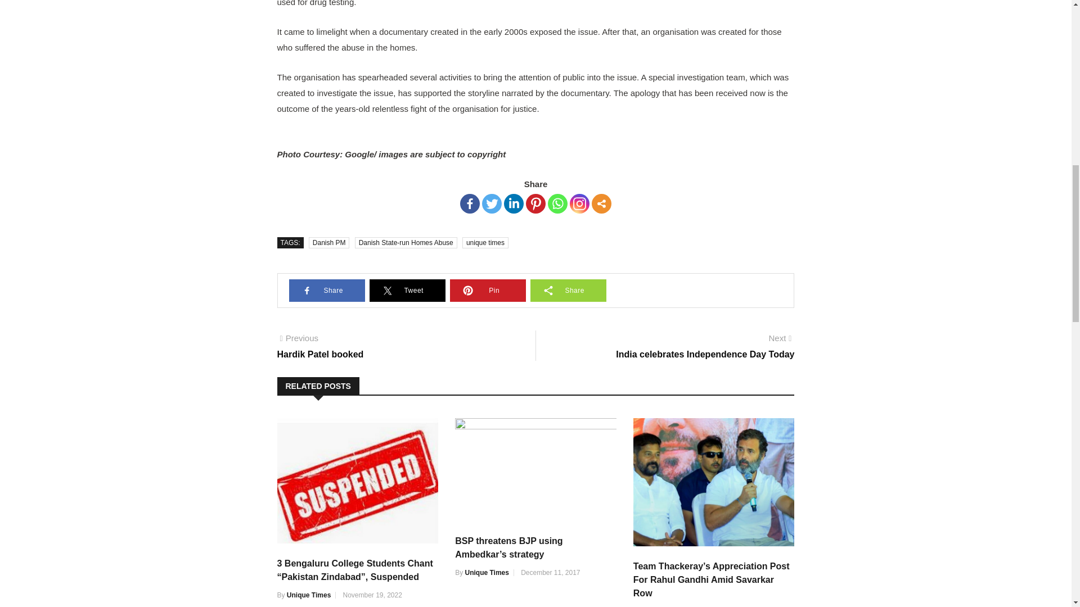 This screenshot has height=607, width=1080. What do you see at coordinates (492, 203) in the screenshot?
I see `Twitter` at bounding box center [492, 203].